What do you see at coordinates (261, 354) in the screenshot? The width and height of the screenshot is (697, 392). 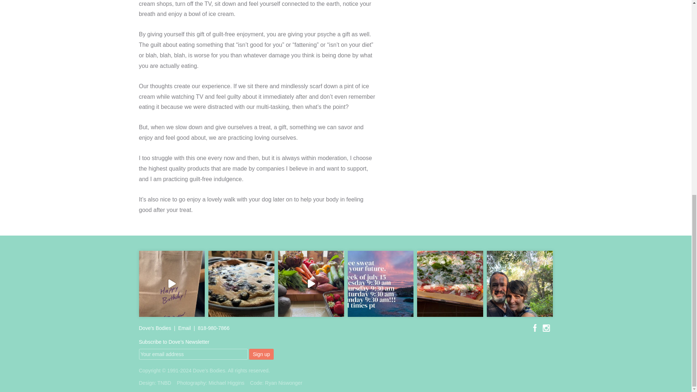 I see `Sign up` at bounding box center [261, 354].